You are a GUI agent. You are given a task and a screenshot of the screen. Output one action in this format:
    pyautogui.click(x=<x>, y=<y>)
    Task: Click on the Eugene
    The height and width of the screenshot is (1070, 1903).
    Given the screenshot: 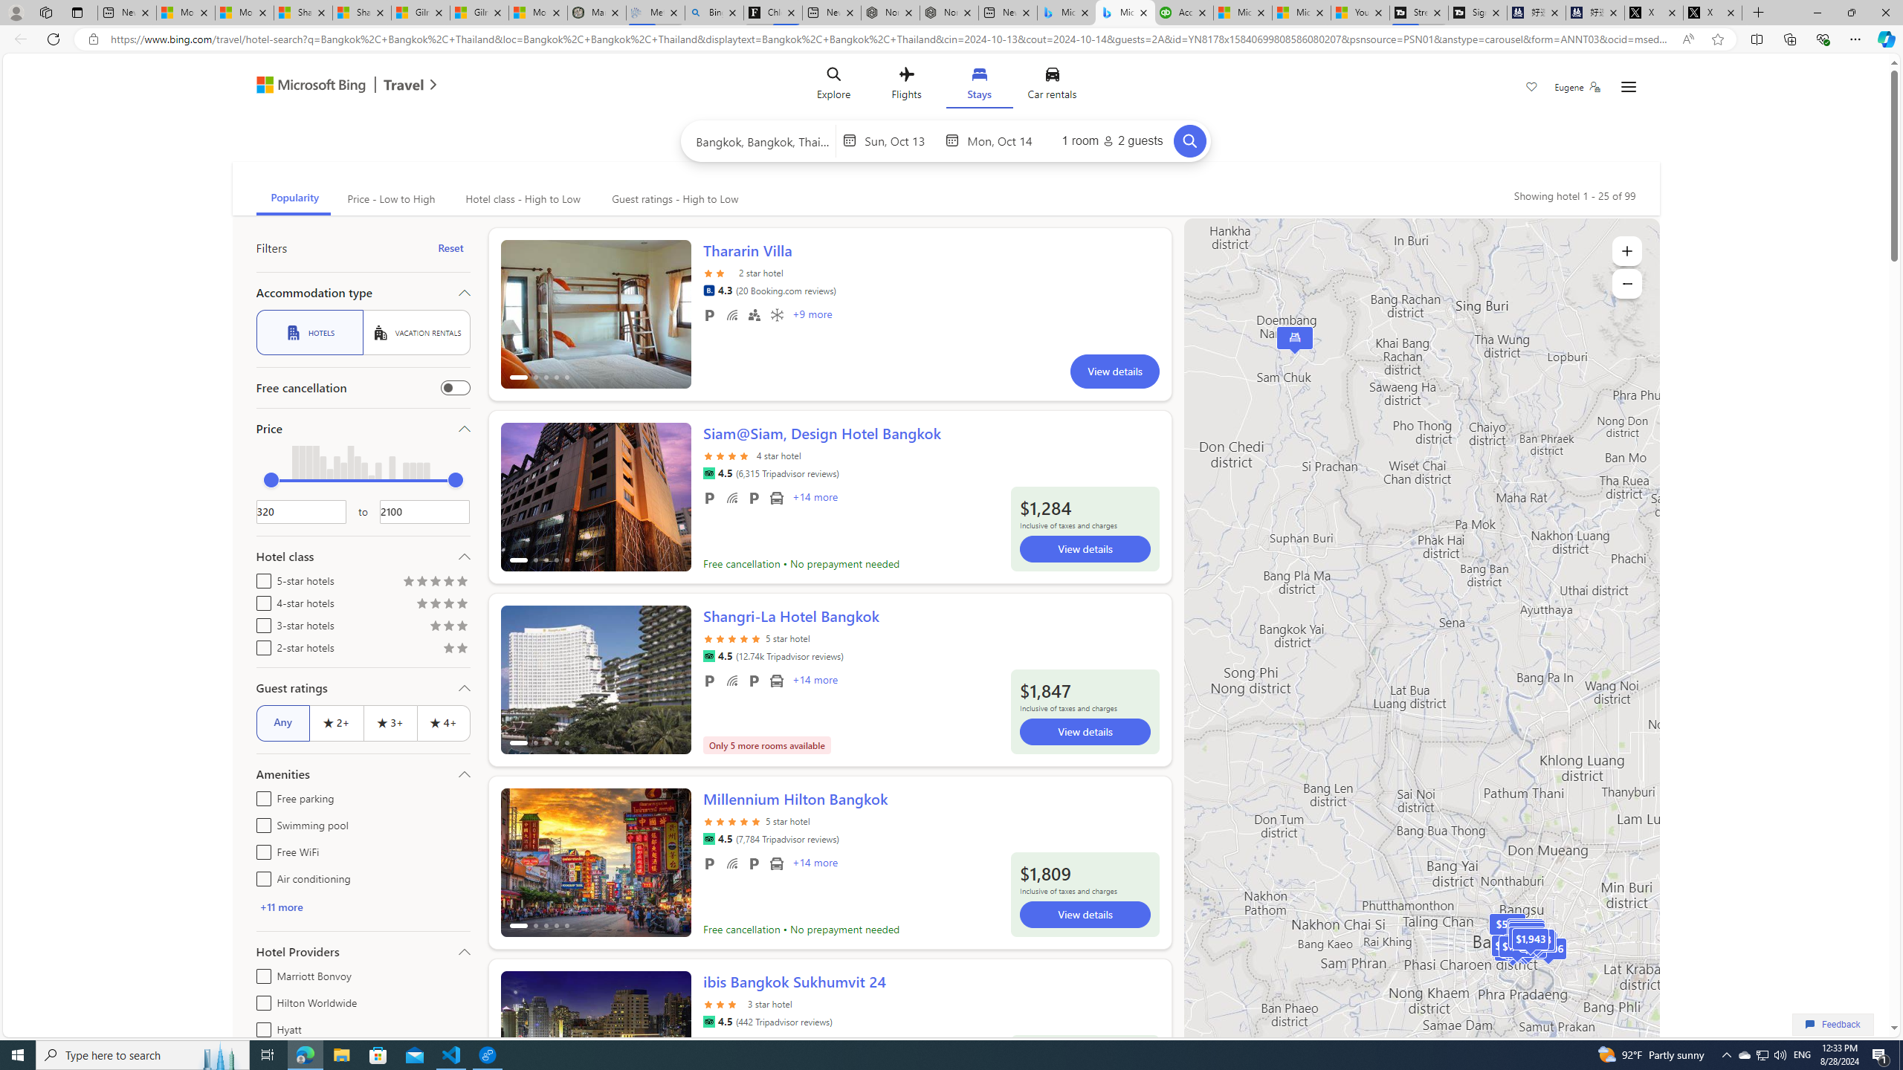 What is the action you would take?
    pyautogui.click(x=1577, y=87)
    